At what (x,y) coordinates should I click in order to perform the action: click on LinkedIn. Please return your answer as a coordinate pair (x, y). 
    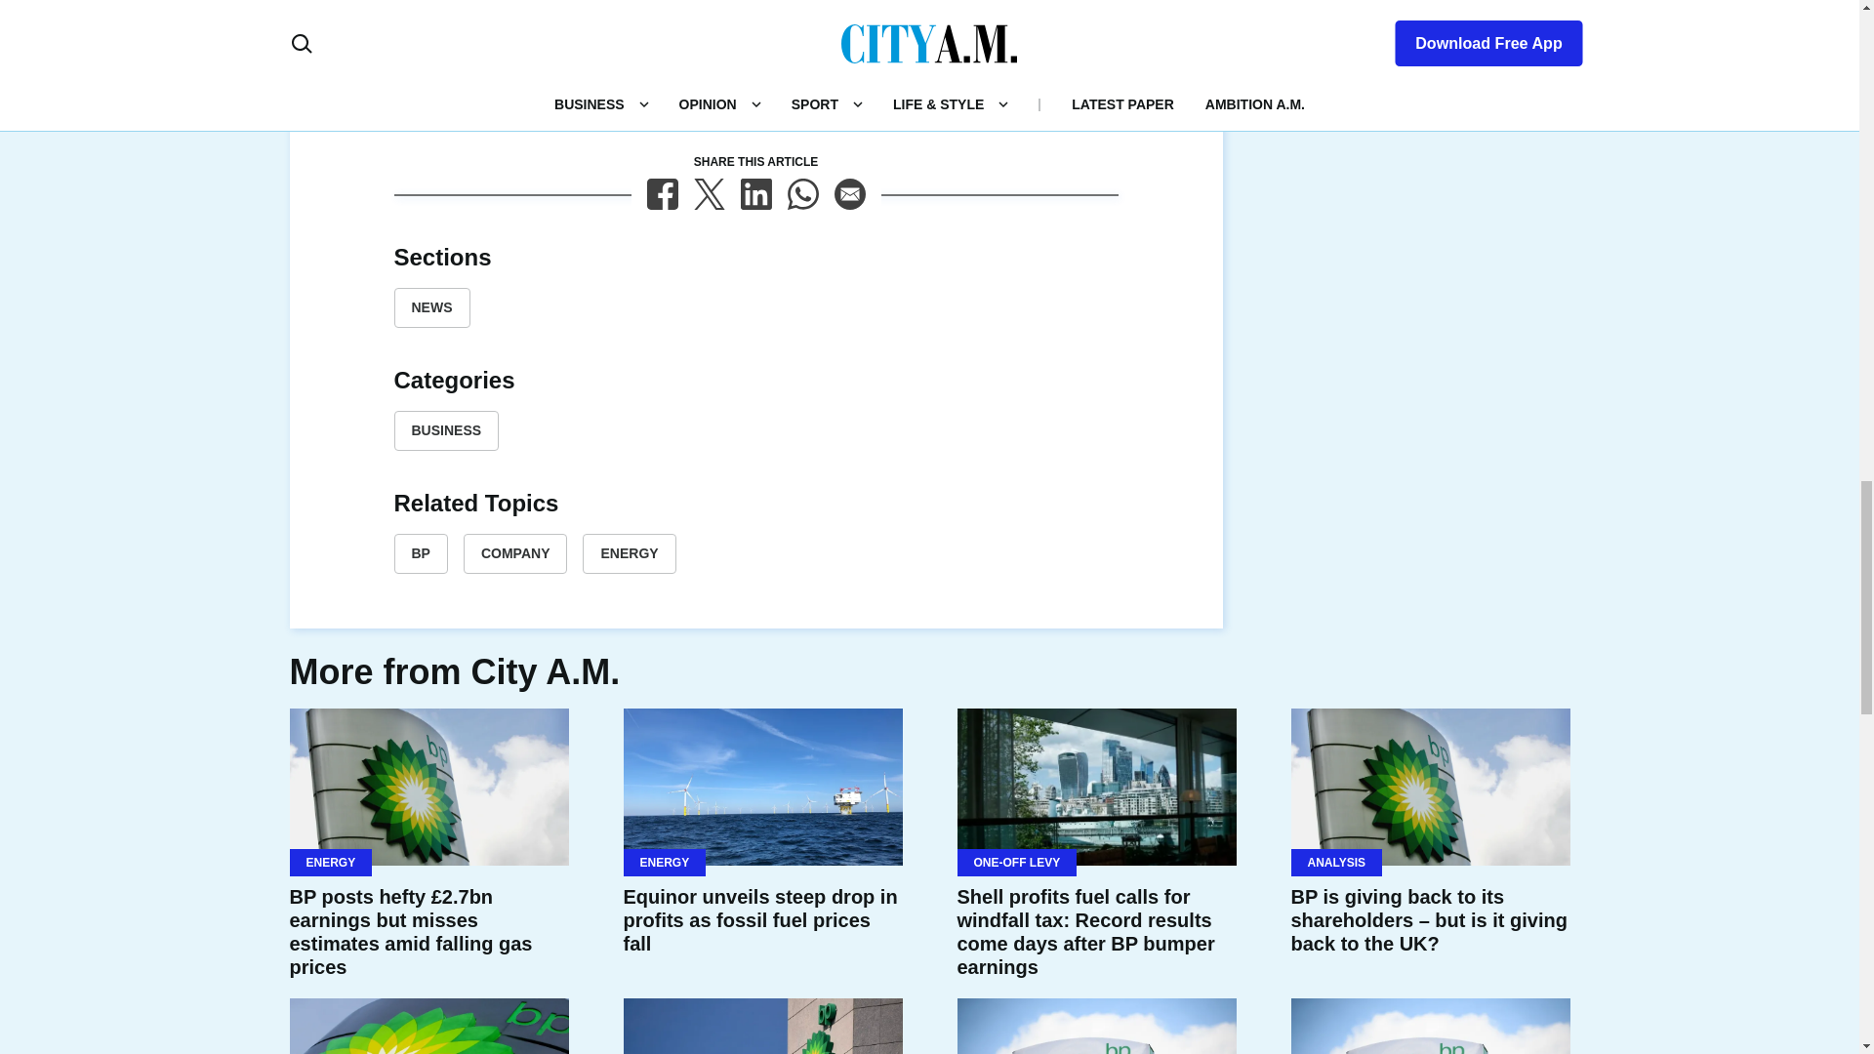
    Looking at the image, I should click on (755, 193).